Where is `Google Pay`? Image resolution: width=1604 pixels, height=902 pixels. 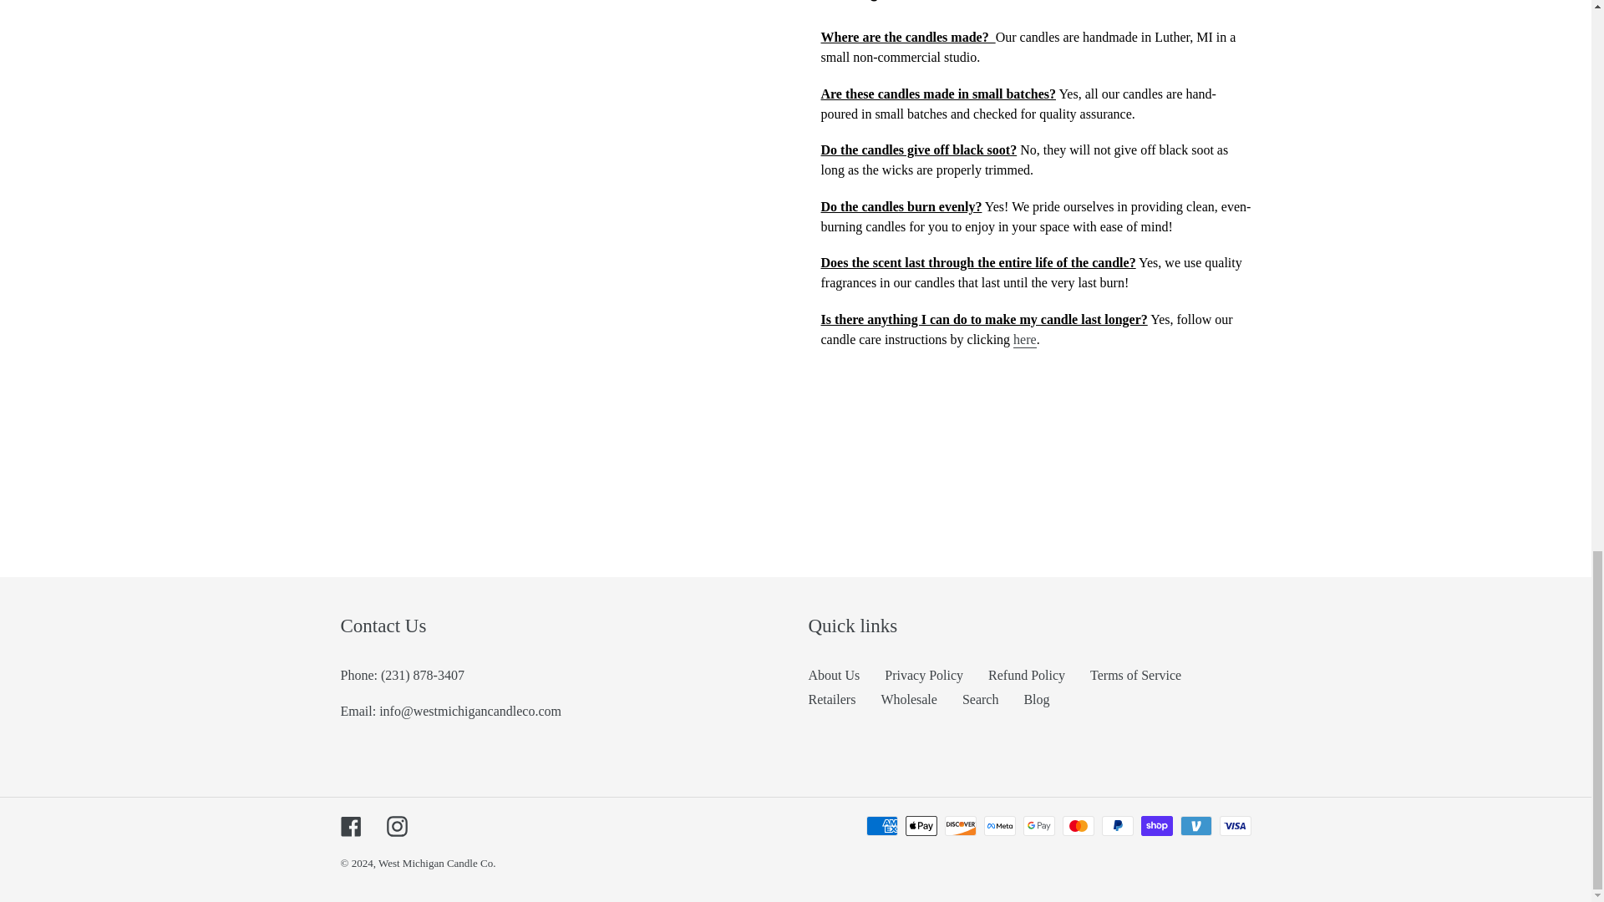 Google Pay is located at coordinates (1038, 826).